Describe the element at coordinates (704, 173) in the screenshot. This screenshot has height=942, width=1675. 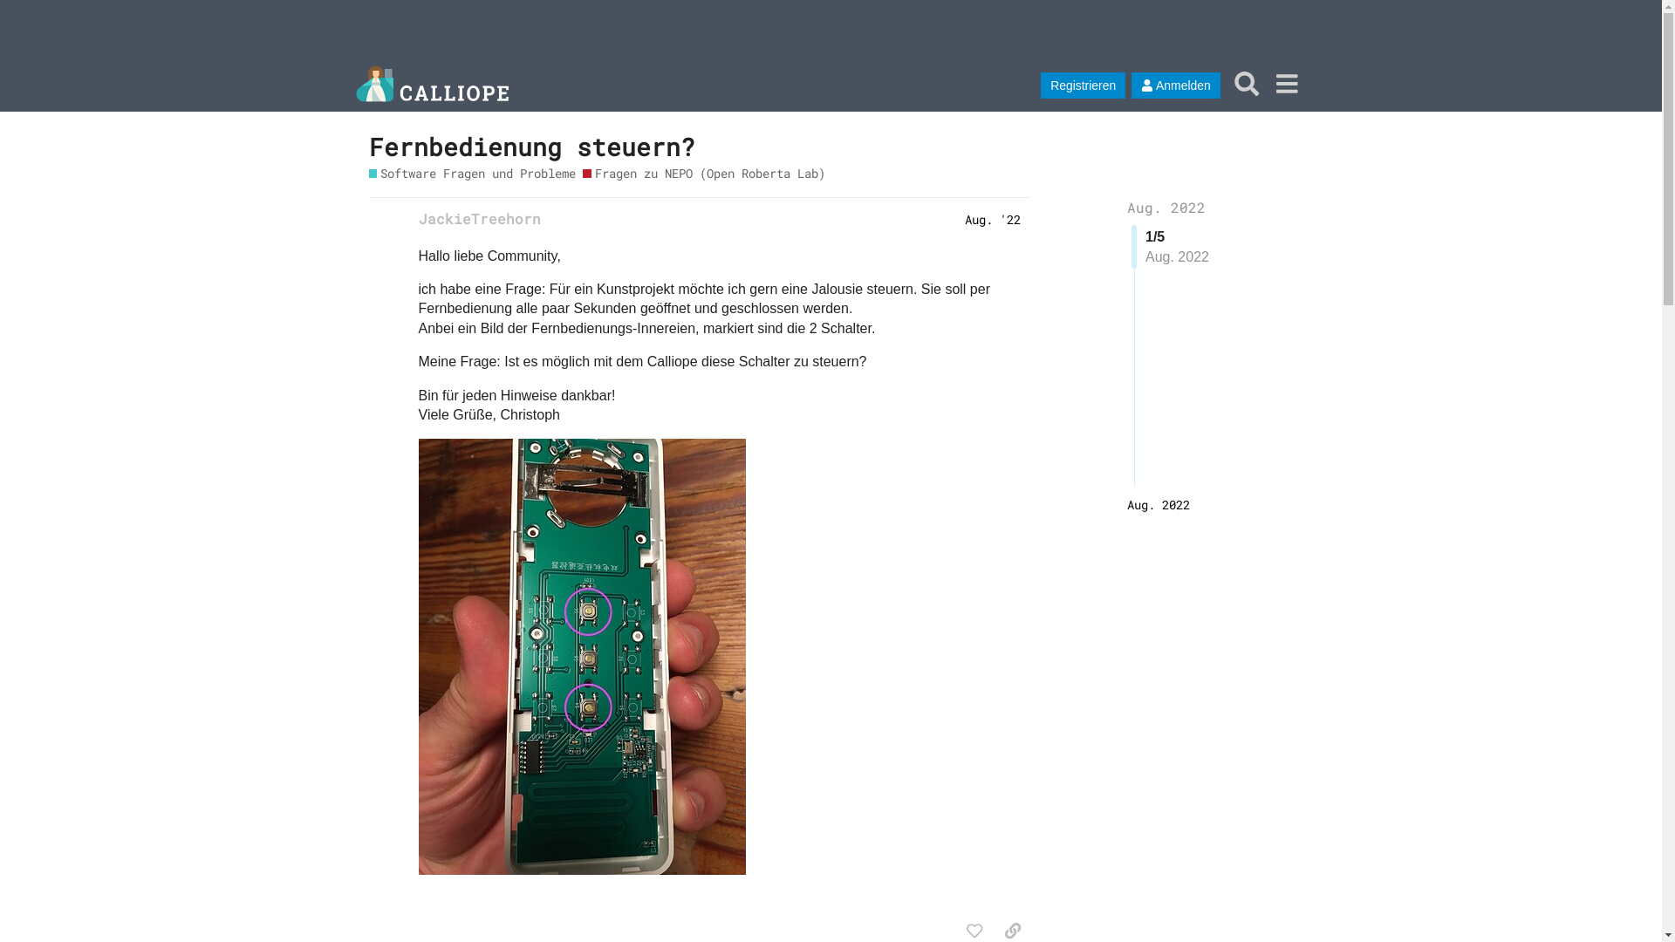
I see `Fragen zu NEPO (Open Roberta Lab)` at that location.